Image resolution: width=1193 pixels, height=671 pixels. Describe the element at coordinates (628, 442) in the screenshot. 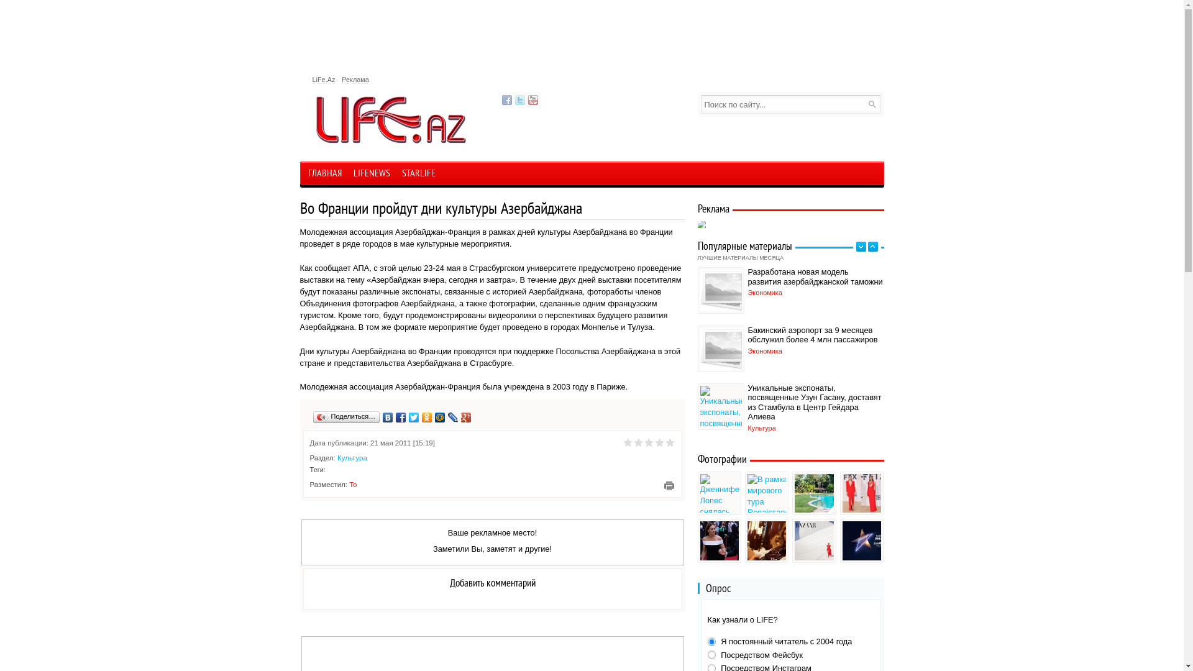

I see `1` at that location.